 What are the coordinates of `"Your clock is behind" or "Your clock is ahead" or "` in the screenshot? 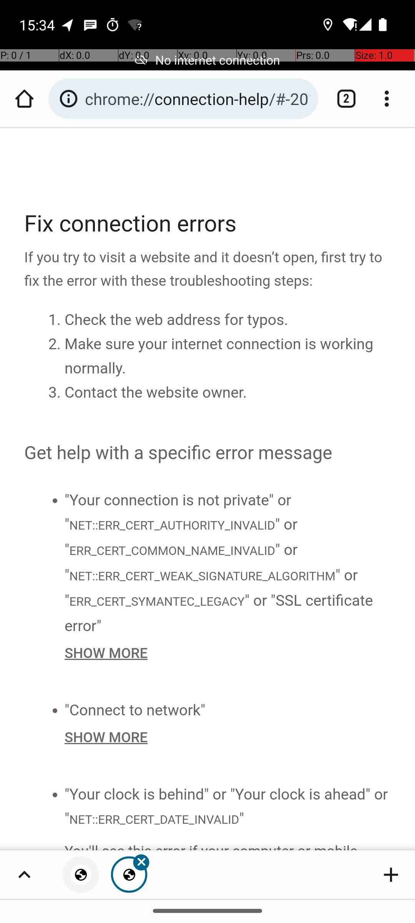 It's located at (226, 806).